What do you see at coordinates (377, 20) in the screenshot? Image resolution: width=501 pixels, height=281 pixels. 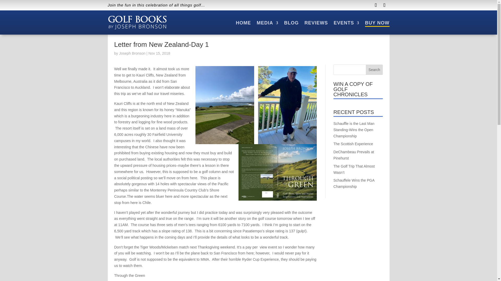 I see `BUY NOW` at bounding box center [377, 20].